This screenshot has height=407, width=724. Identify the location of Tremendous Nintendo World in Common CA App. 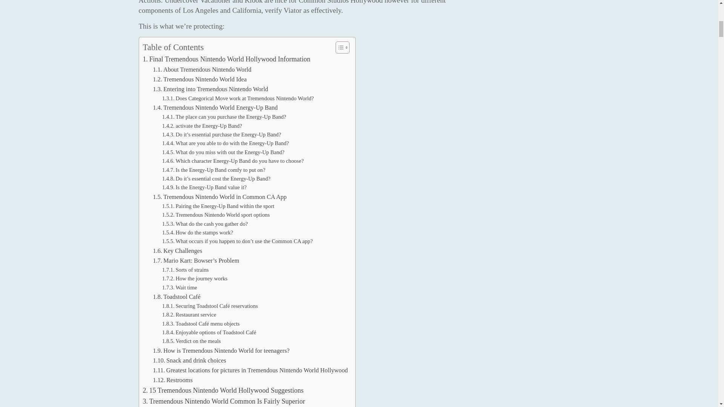
(219, 197).